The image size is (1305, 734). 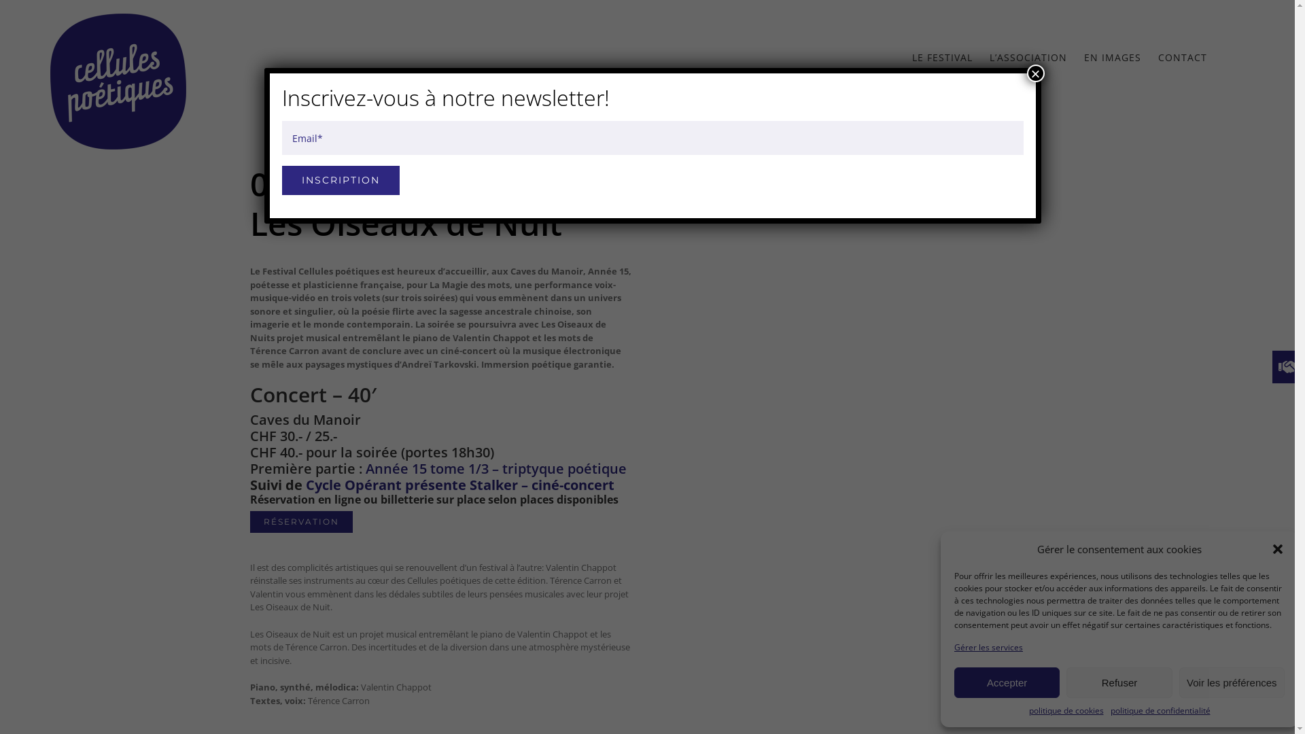 I want to click on EN IMAGES, so click(x=1113, y=58).